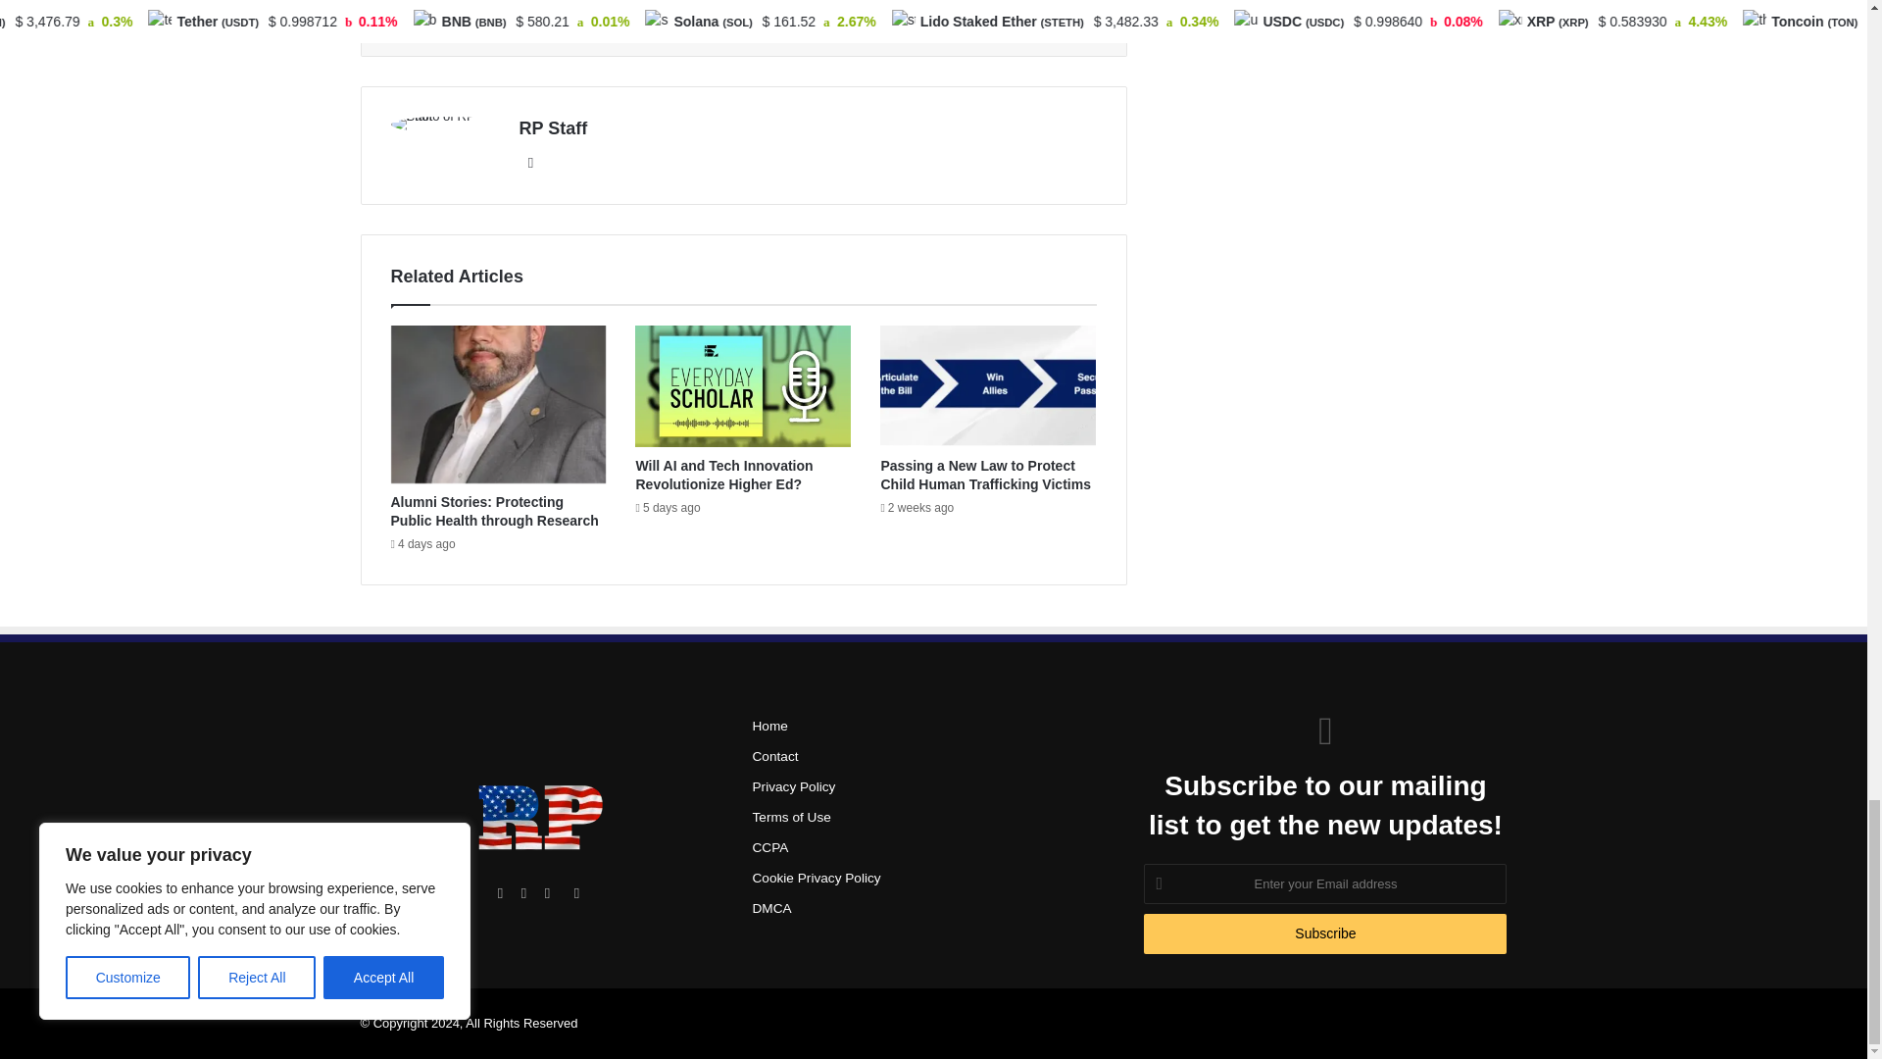 Image resolution: width=1882 pixels, height=1059 pixels. What do you see at coordinates (1325, 933) in the screenshot?
I see `Subscribe` at bounding box center [1325, 933].